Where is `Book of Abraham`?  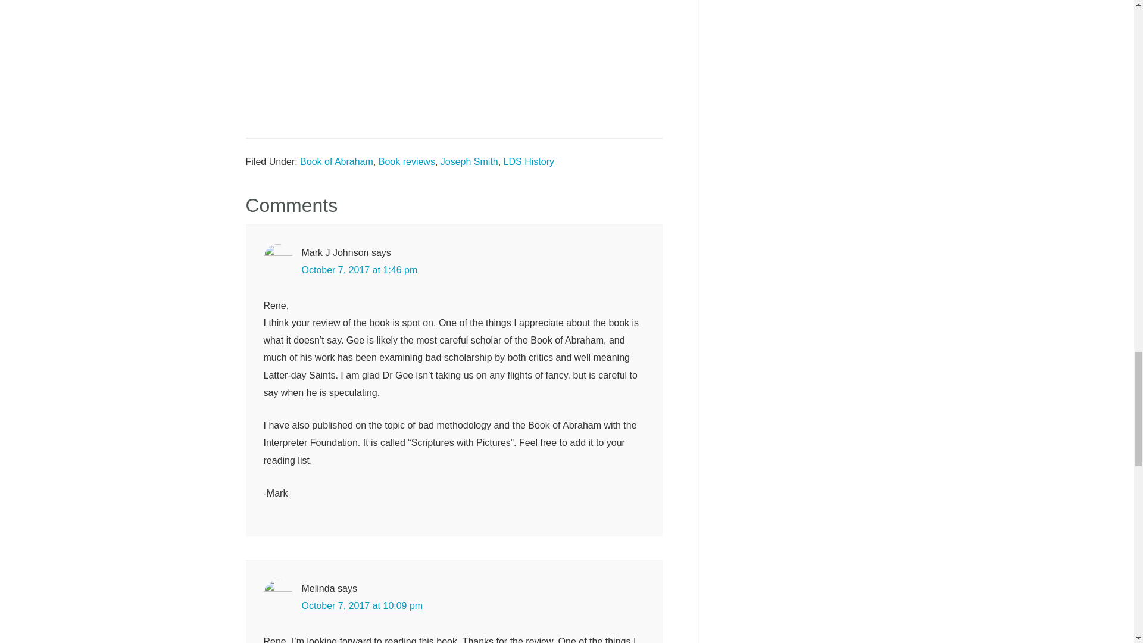 Book of Abraham is located at coordinates (336, 161).